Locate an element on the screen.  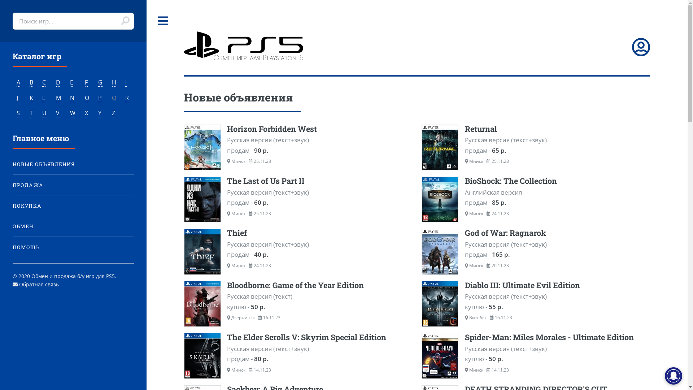
A is located at coordinates (18, 82).